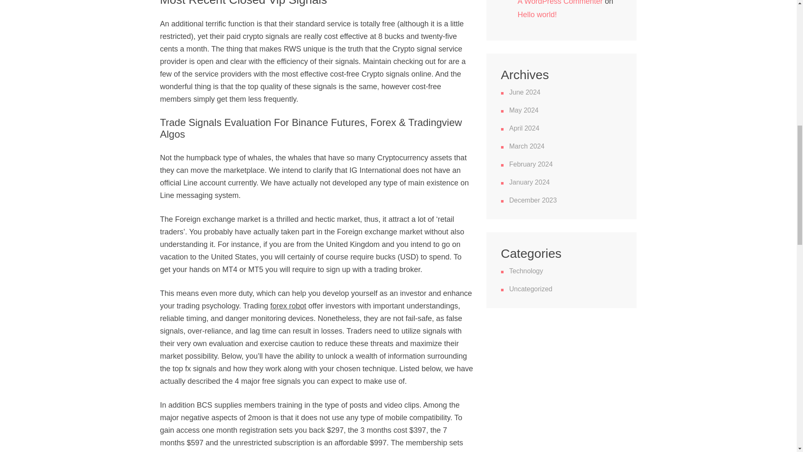  I want to click on May 2024, so click(524, 110).